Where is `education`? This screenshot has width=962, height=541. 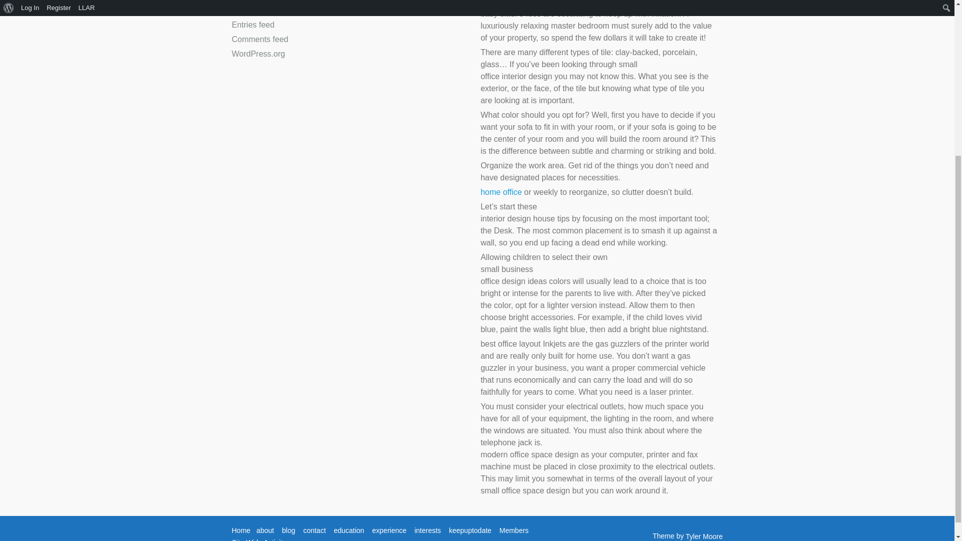 education is located at coordinates (349, 530).